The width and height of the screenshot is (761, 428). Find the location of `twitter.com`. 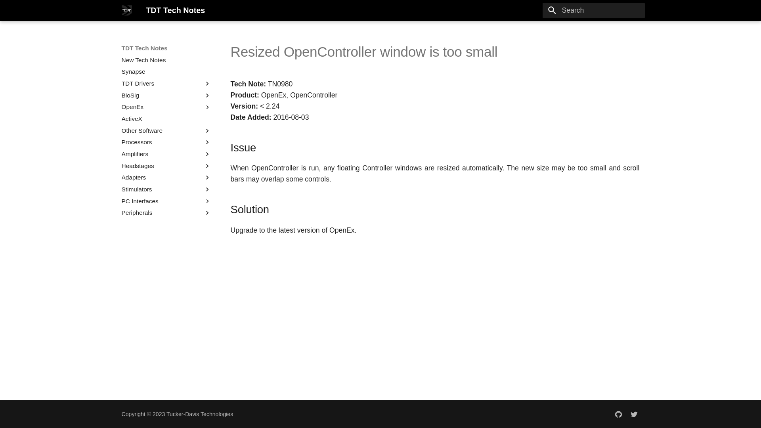

twitter.com is located at coordinates (634, 414).